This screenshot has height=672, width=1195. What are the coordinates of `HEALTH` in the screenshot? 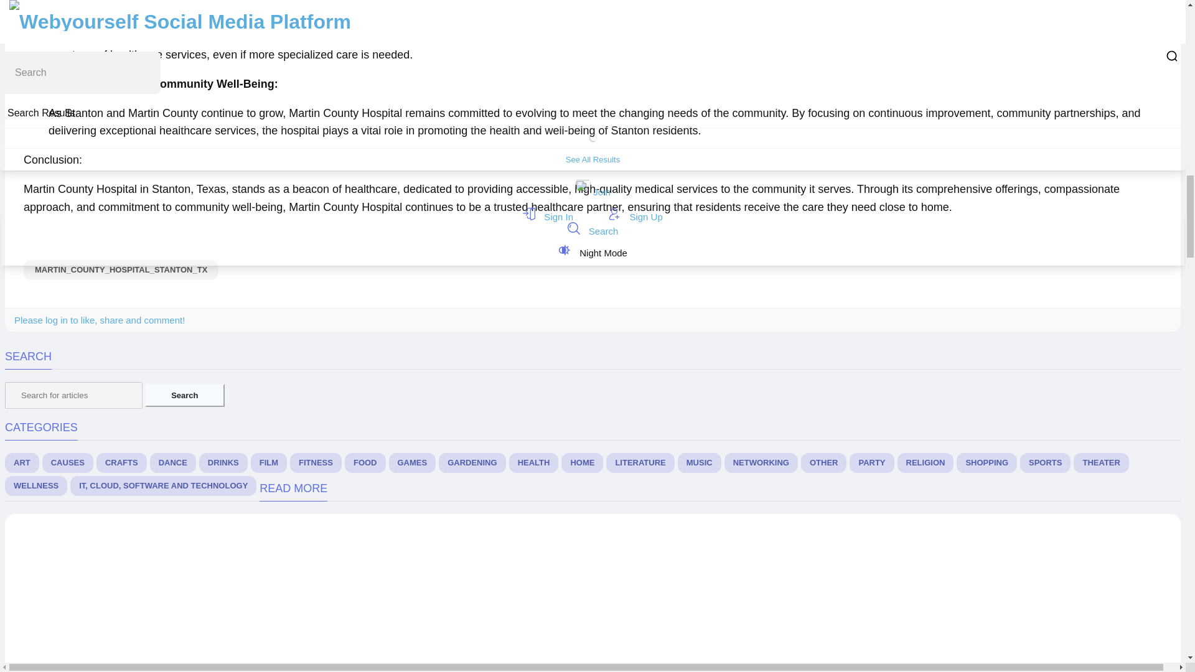 It's located at (534, 463).